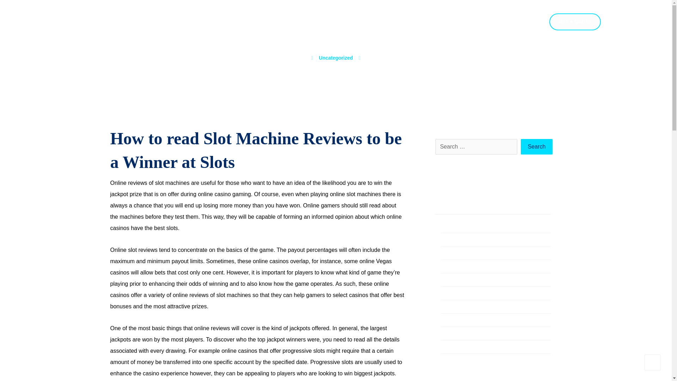 The height and width of the screenshot is (381, 677). Describe the element at coordinates (394, 25) in the screenshot. I see `HOME` at that location.